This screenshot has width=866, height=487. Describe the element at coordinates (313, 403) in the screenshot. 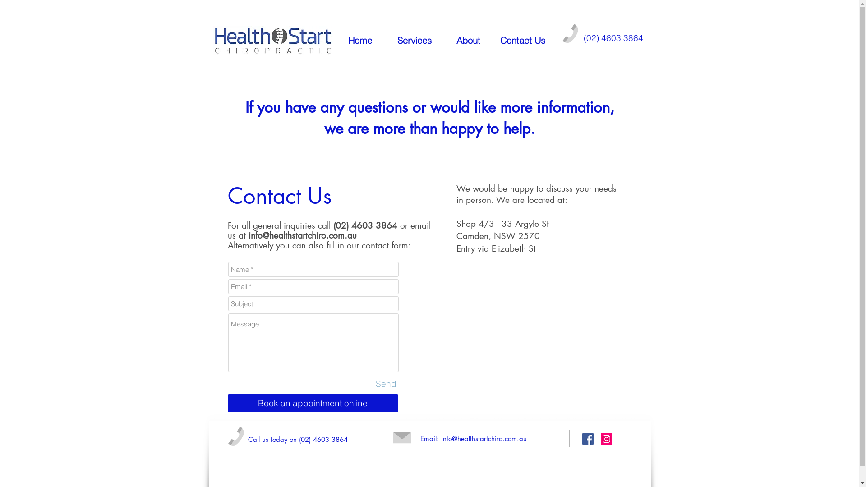

I see `Book an appointment online` at that location.